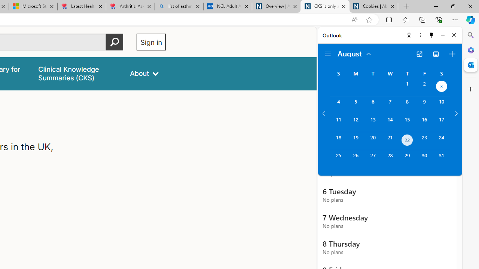 The width and height of the screenshot is (479, 269). What do you see at coordinates (115, 42) in the screenshot?
I see `Perform search` at bounding box center [115, 42].